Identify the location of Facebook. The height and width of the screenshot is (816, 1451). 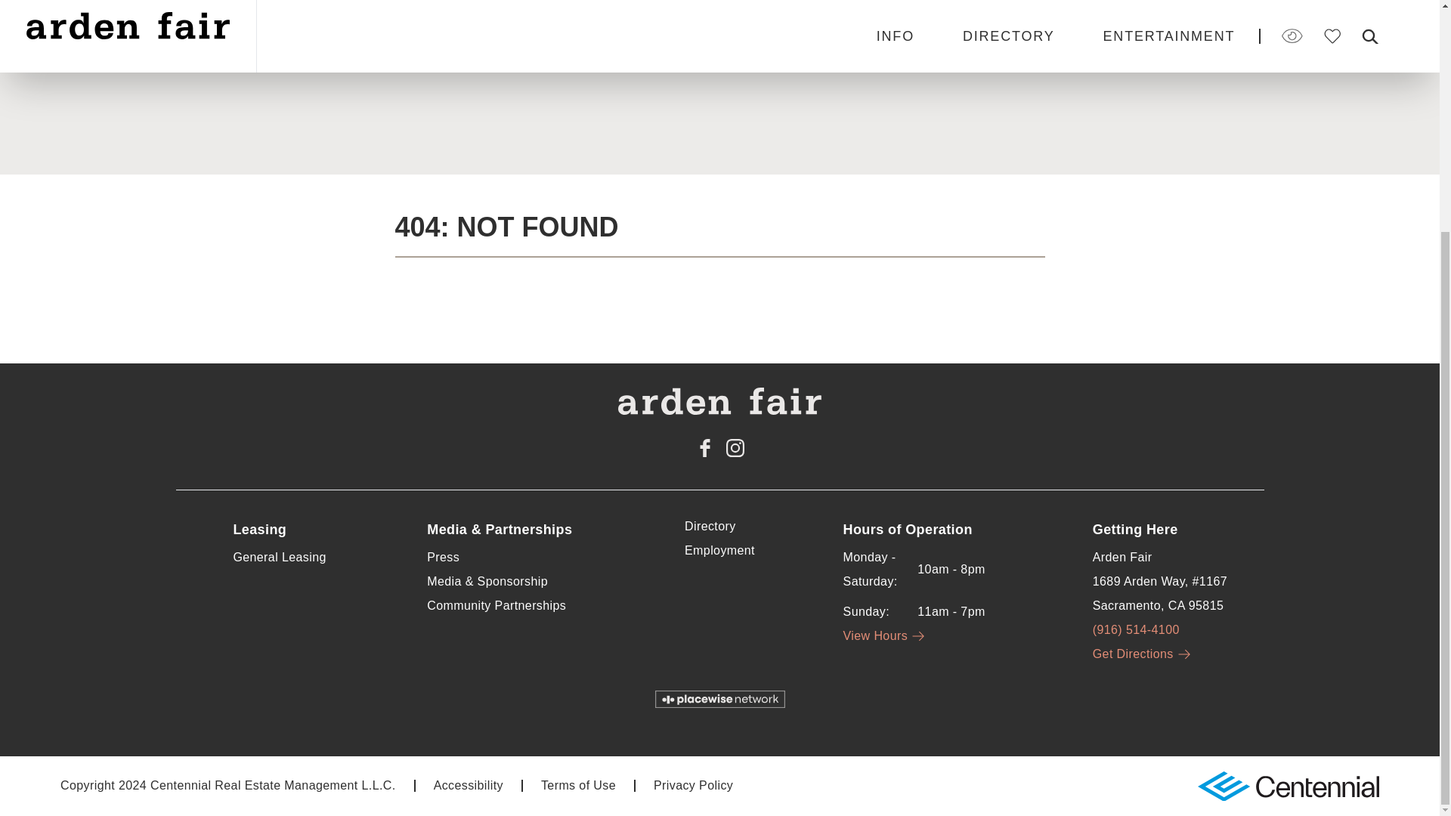
(704, 447).